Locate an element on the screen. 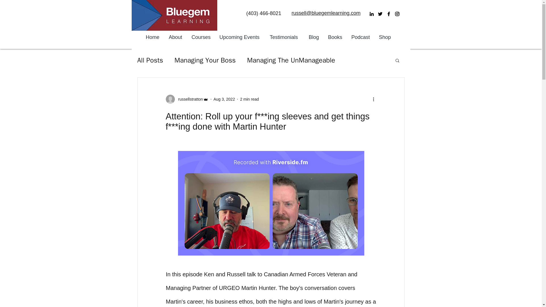 This screenshot has height=307, width=546. Courses is located at coordinates (201, 37).